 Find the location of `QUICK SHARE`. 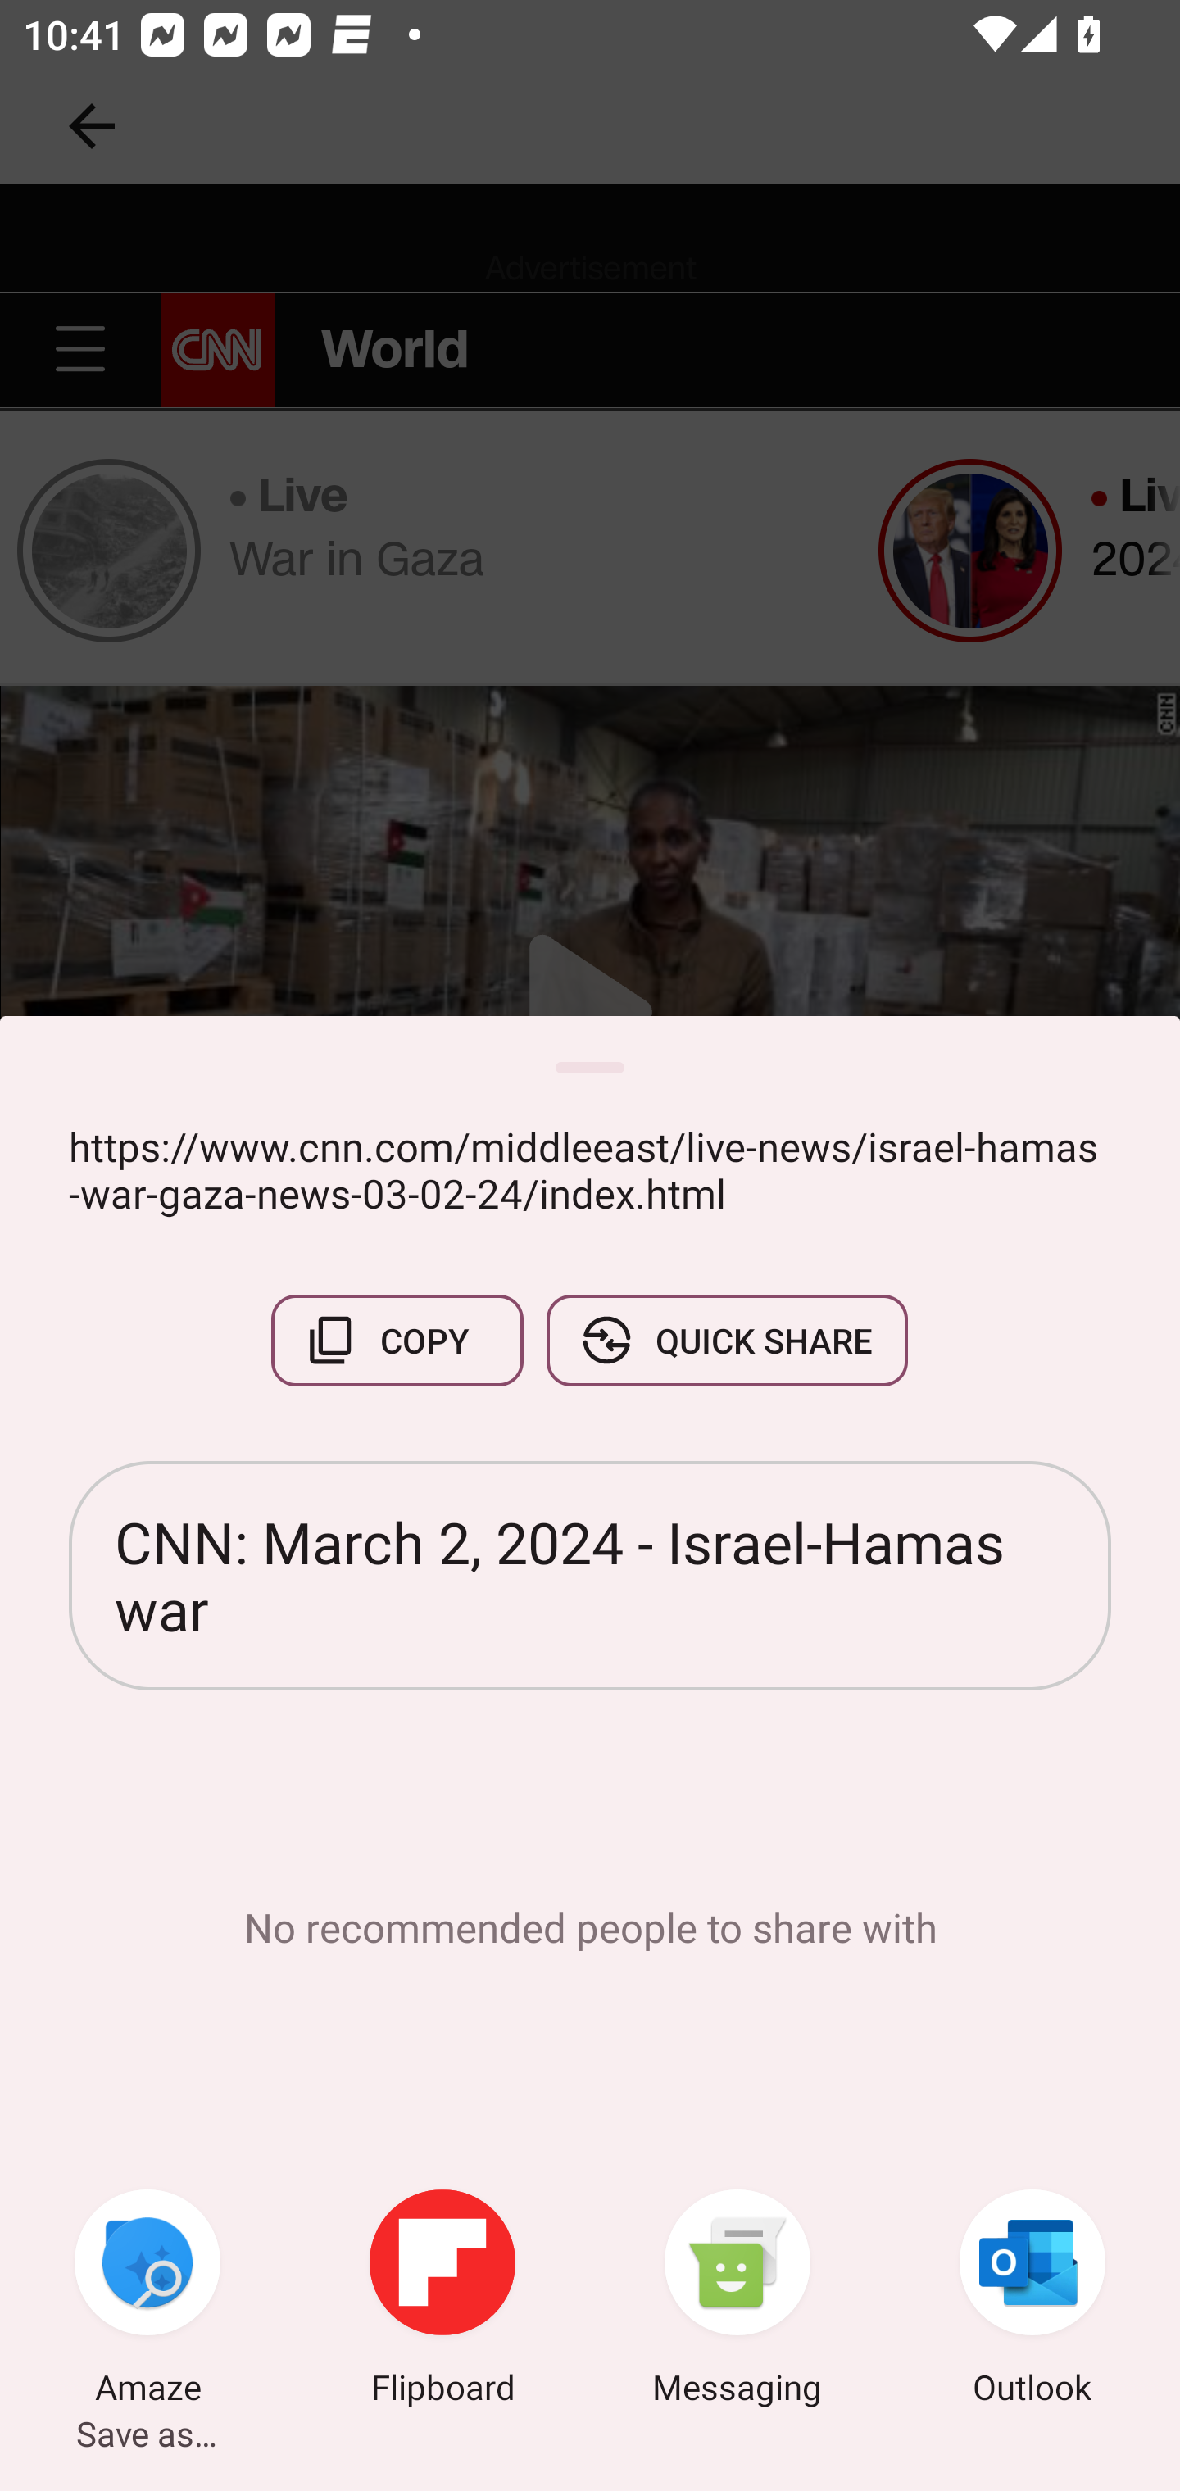

QUICK SHARE is located at coordinates (726, 1341).